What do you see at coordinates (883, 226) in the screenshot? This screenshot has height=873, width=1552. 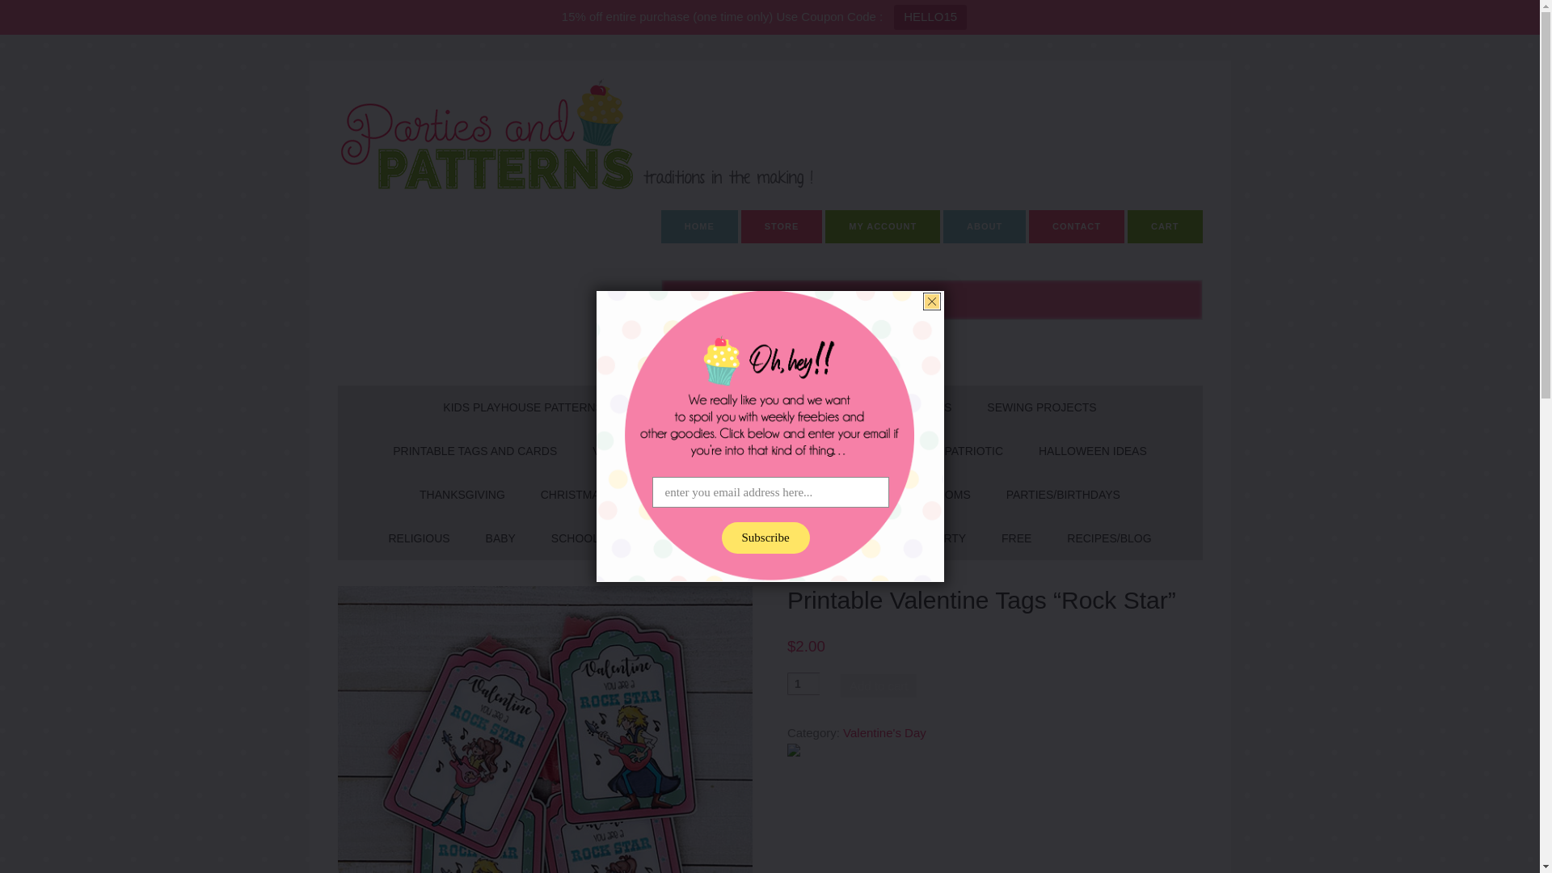 I see `MY ACCOUNT` at bounding box center [883, 226].